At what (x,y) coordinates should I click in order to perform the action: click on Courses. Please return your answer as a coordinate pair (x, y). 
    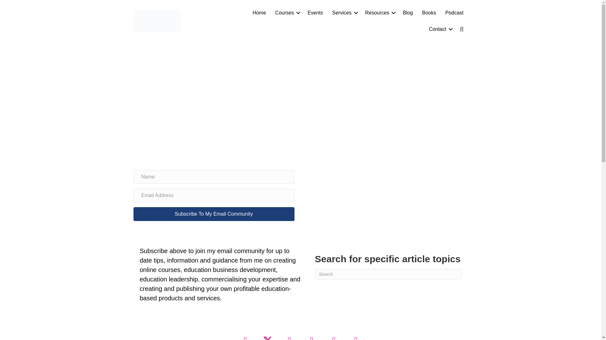
    Looking at the image, I should click on (287, 13).